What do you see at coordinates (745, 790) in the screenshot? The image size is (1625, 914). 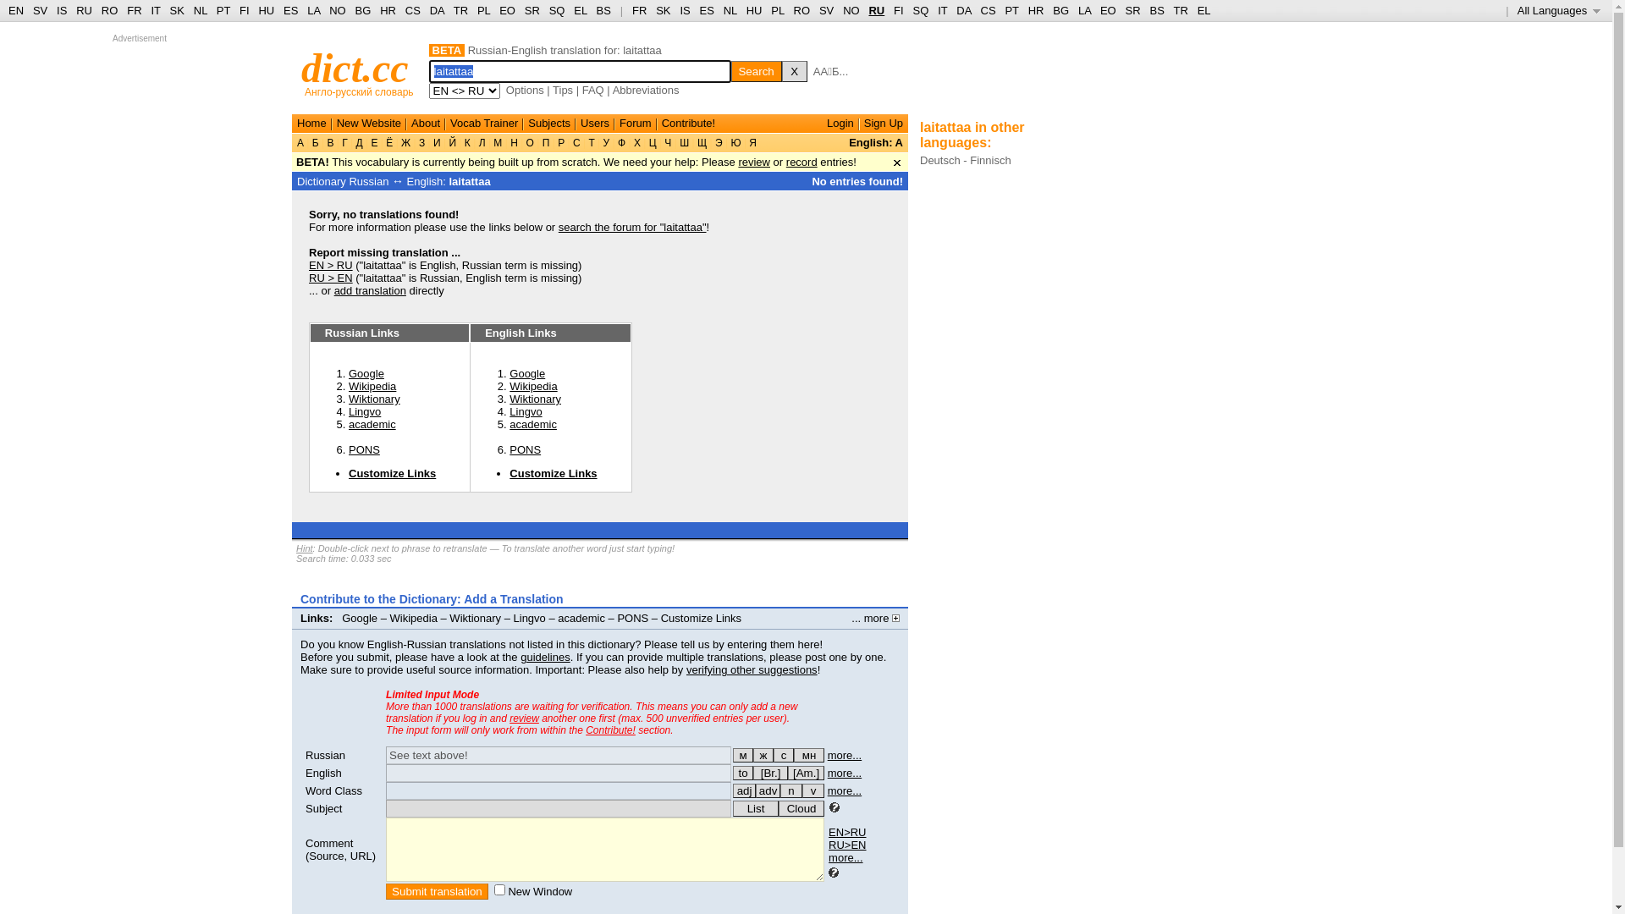 I see `adj` at bounding box center [745, 790].